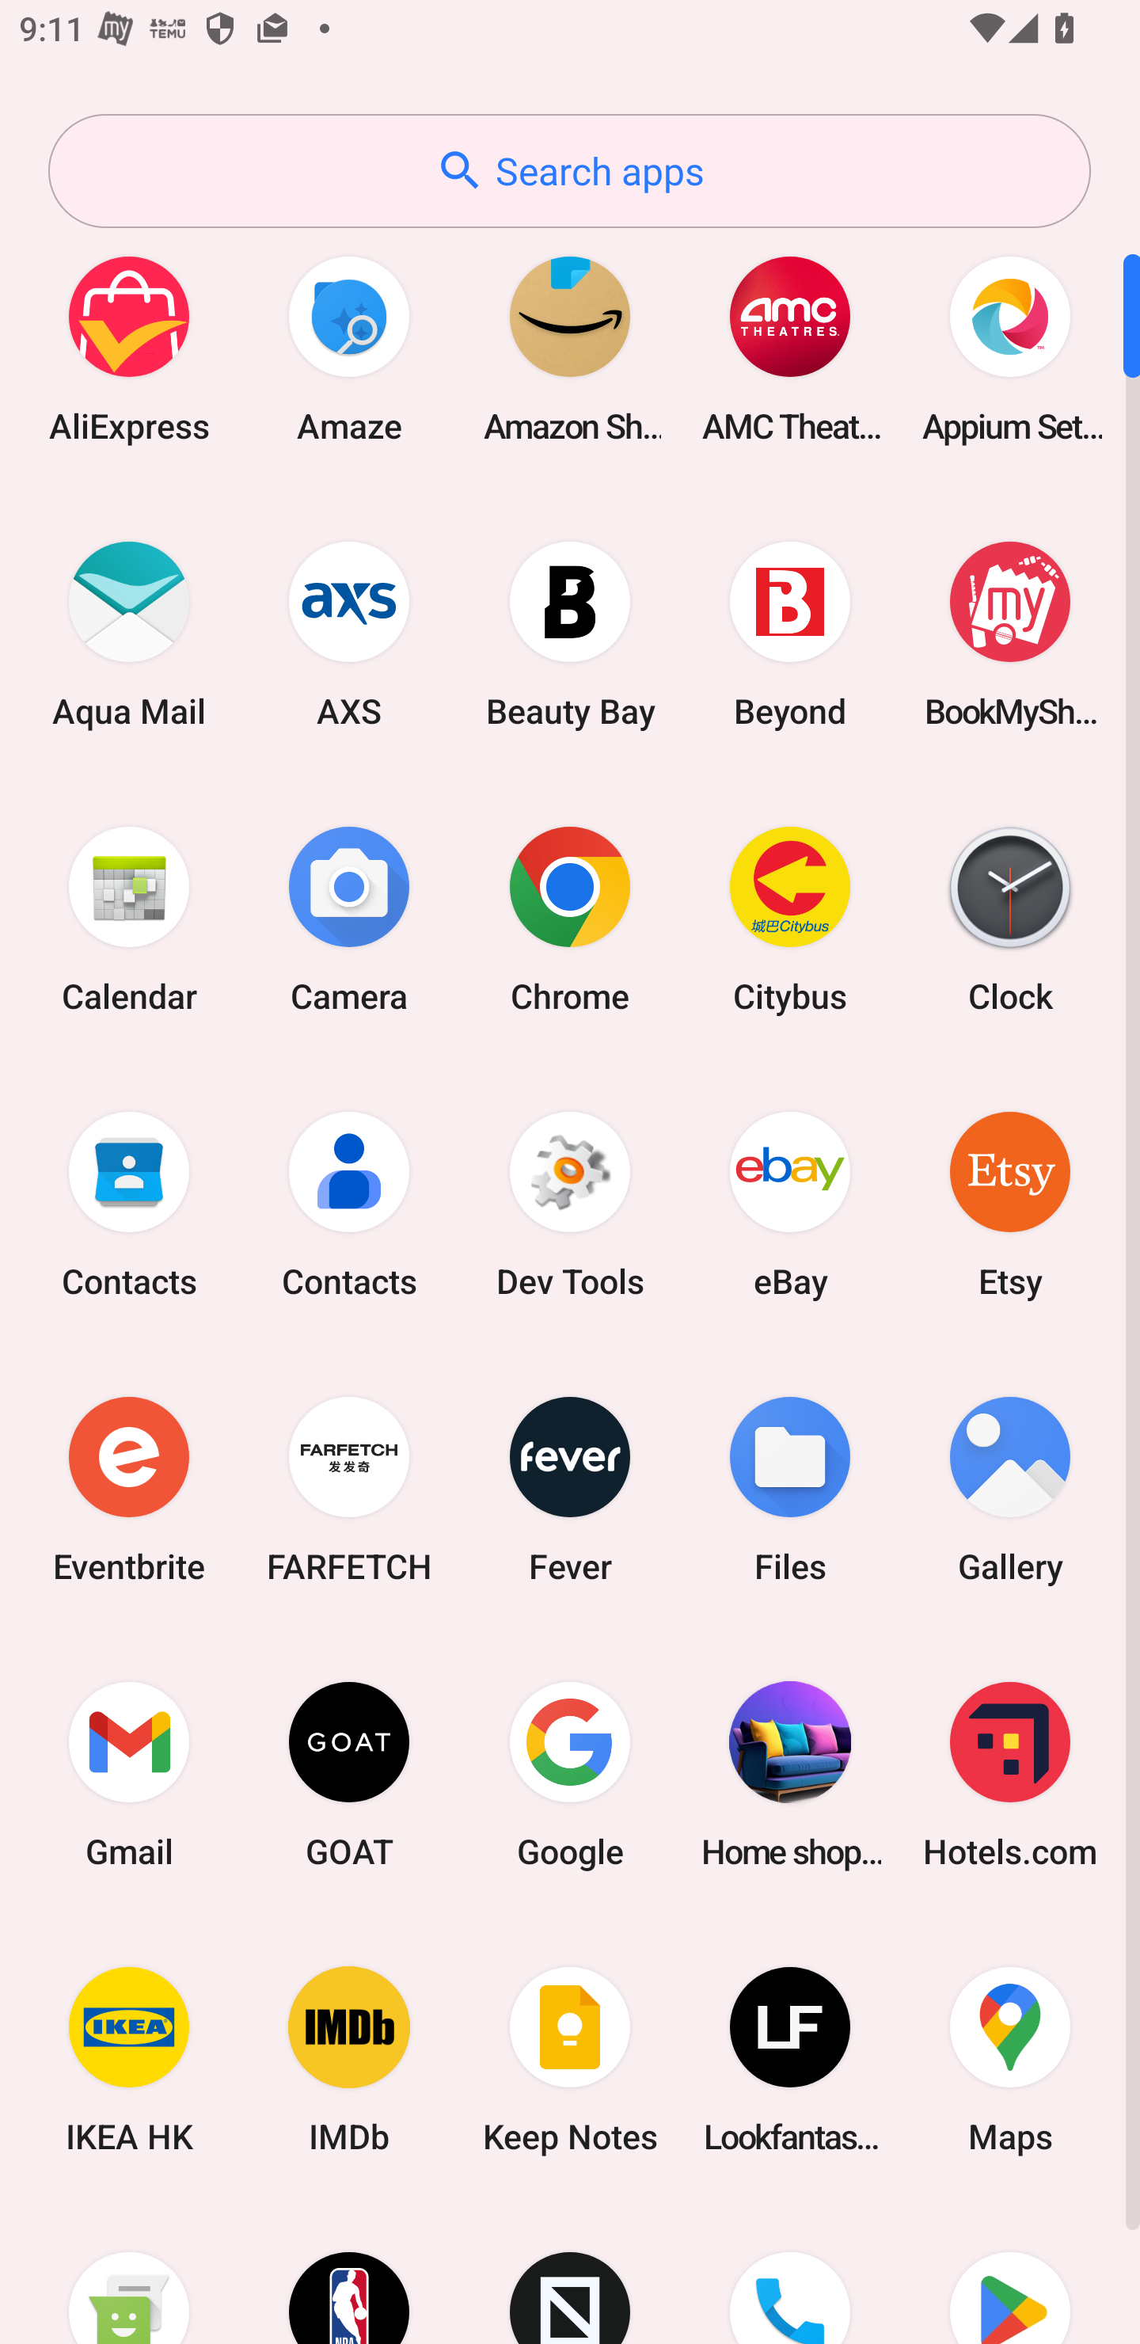 This screenshot has height=2344, width=1140. What do you see at coordinates (349, 348) in the screenshot?
I see `Amaze` at bounding box center [349, 348].